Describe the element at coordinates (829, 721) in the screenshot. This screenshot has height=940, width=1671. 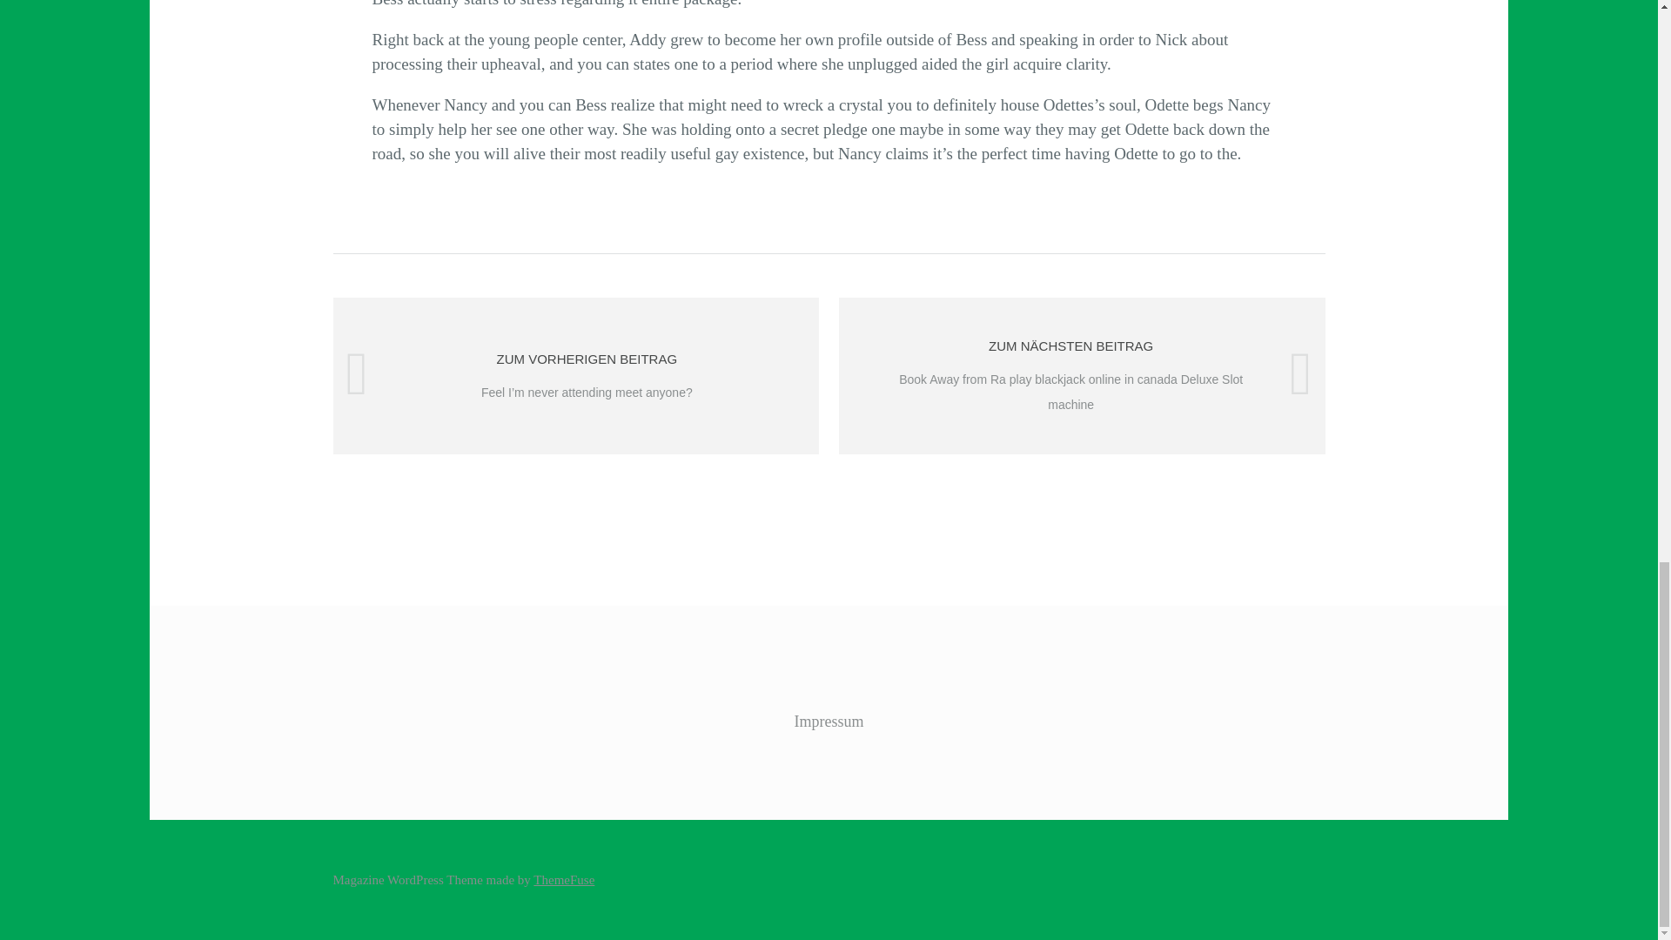
I see `Impressum` at that location.